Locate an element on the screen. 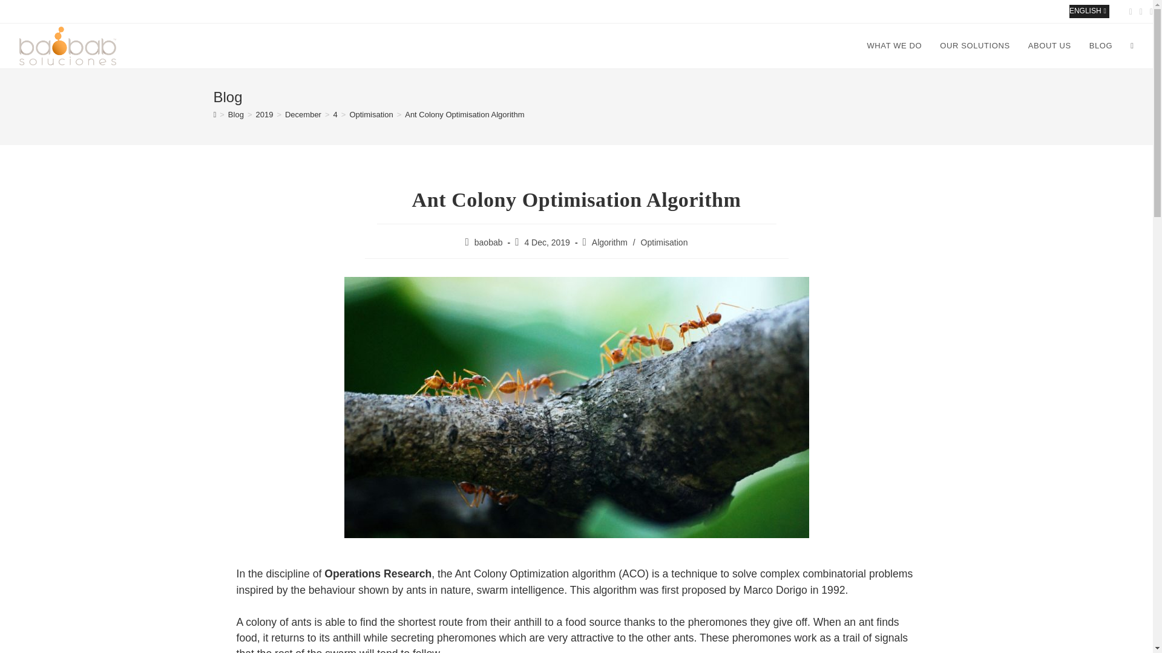 The height and width of the screenshot is (653, 1162). ENGLISH is located at coordinates (1089, 11).